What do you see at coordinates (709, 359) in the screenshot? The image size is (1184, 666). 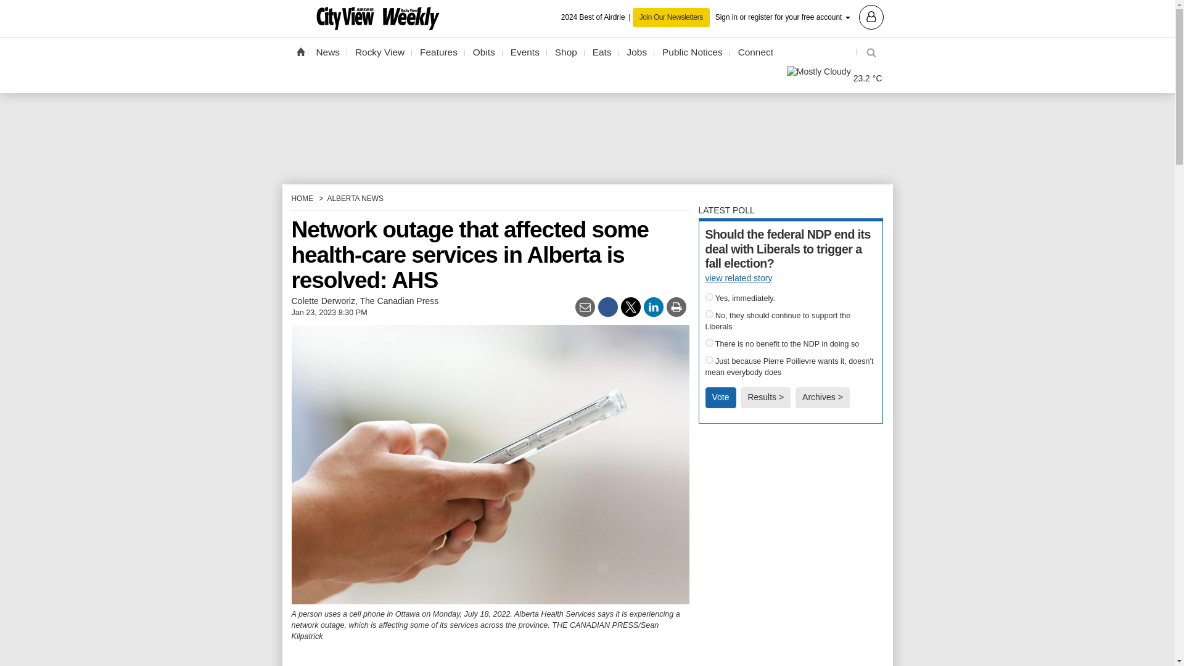 I see `123768` at bounding box center [709, 359].